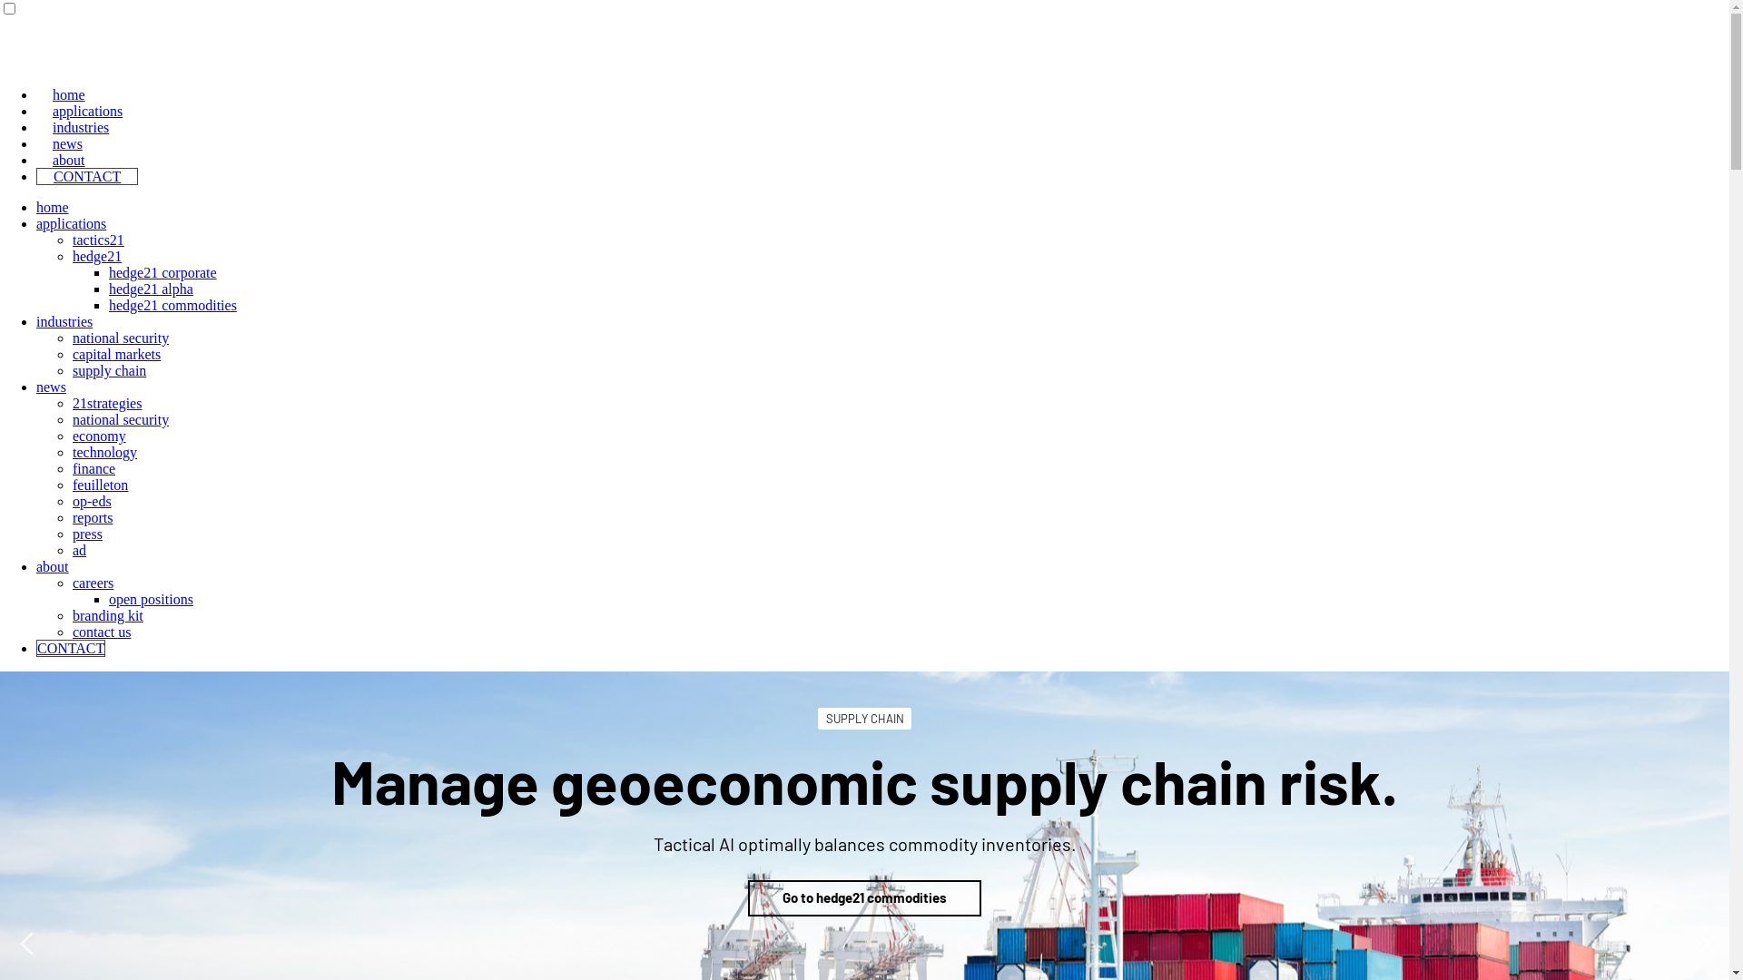 This screenshot has height=980, width=1743. I want to click on about, so click(53, 566).